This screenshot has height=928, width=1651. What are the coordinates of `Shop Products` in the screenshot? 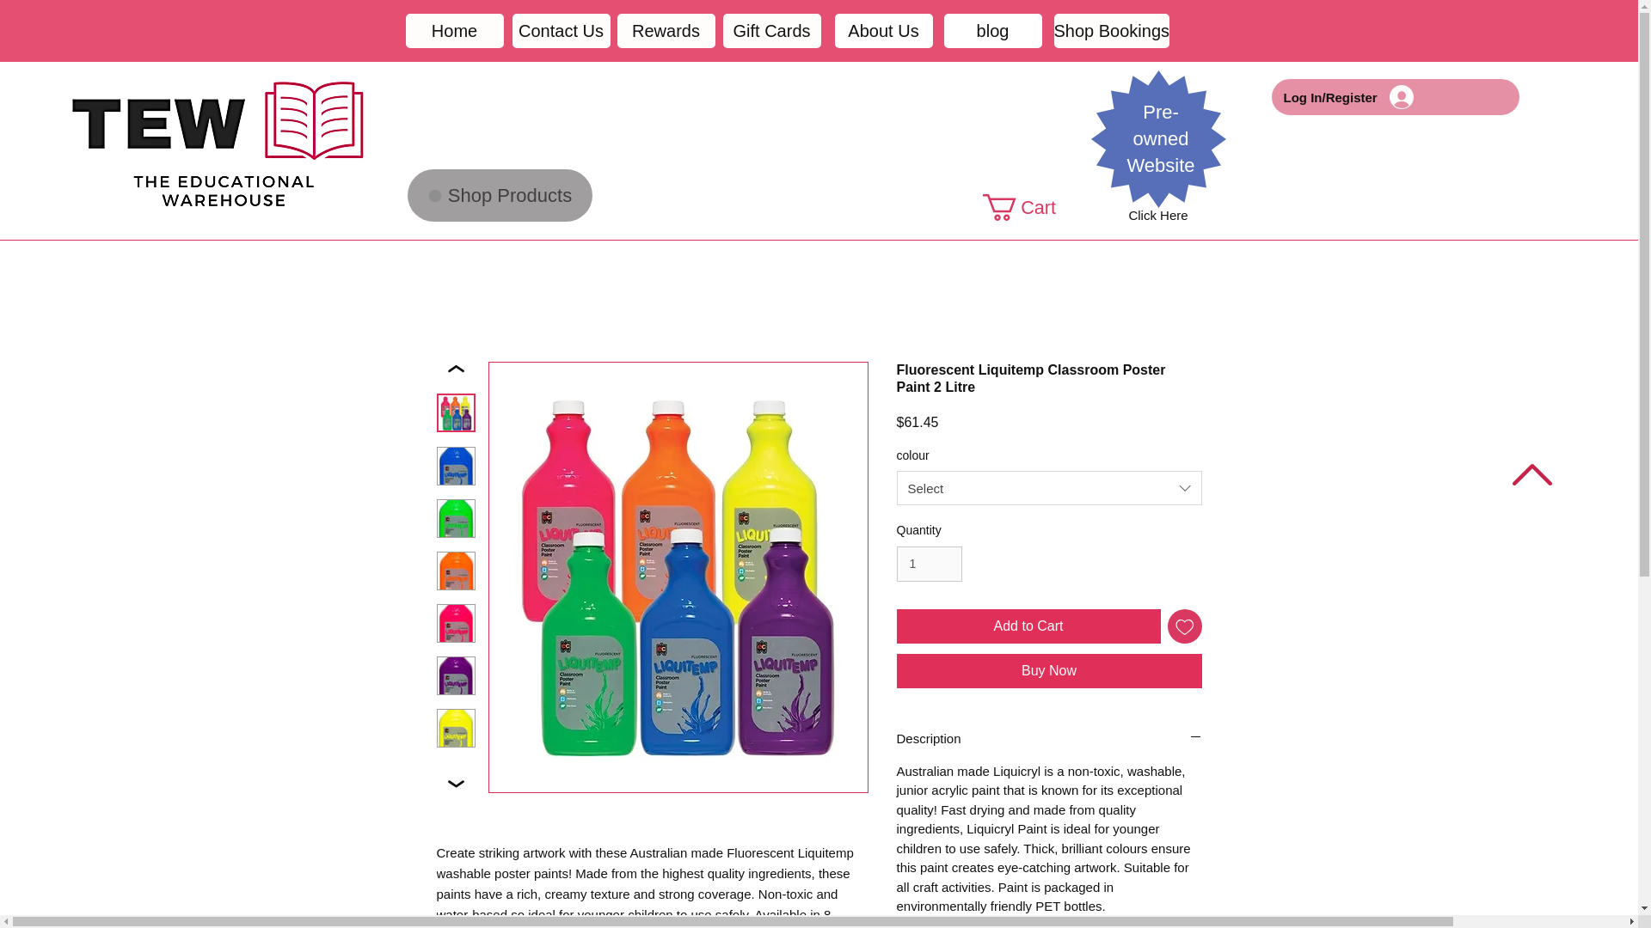 It's located at (500, 195).